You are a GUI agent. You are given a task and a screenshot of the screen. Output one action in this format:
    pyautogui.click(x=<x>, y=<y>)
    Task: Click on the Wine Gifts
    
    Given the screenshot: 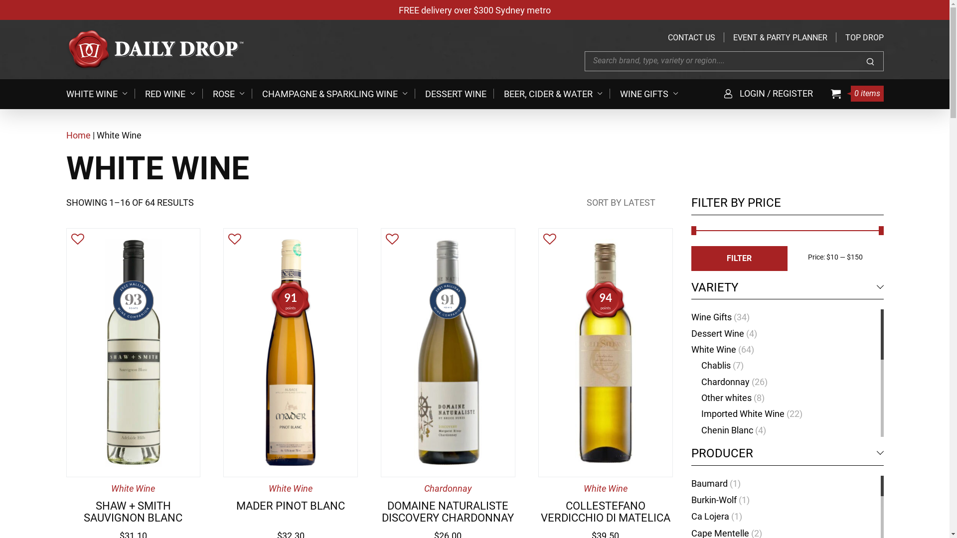 What is the action you would take?
    pyautogui.click(x=711, y=317)
    